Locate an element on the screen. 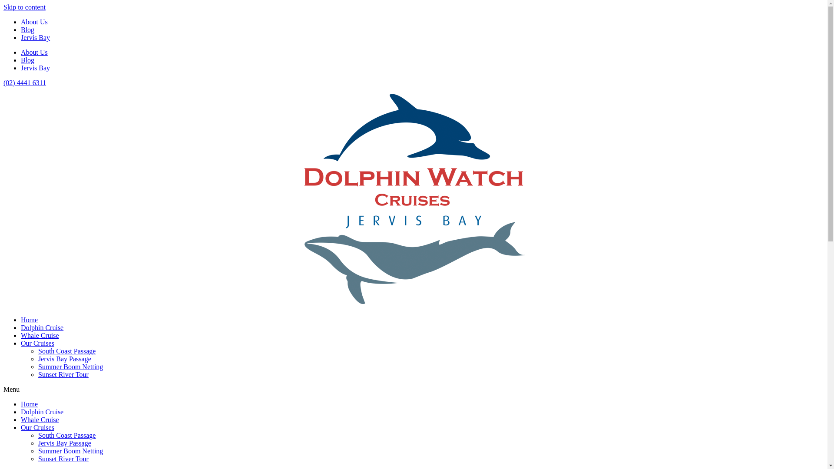  Whale Cruise is located at coordinates (40, 335).